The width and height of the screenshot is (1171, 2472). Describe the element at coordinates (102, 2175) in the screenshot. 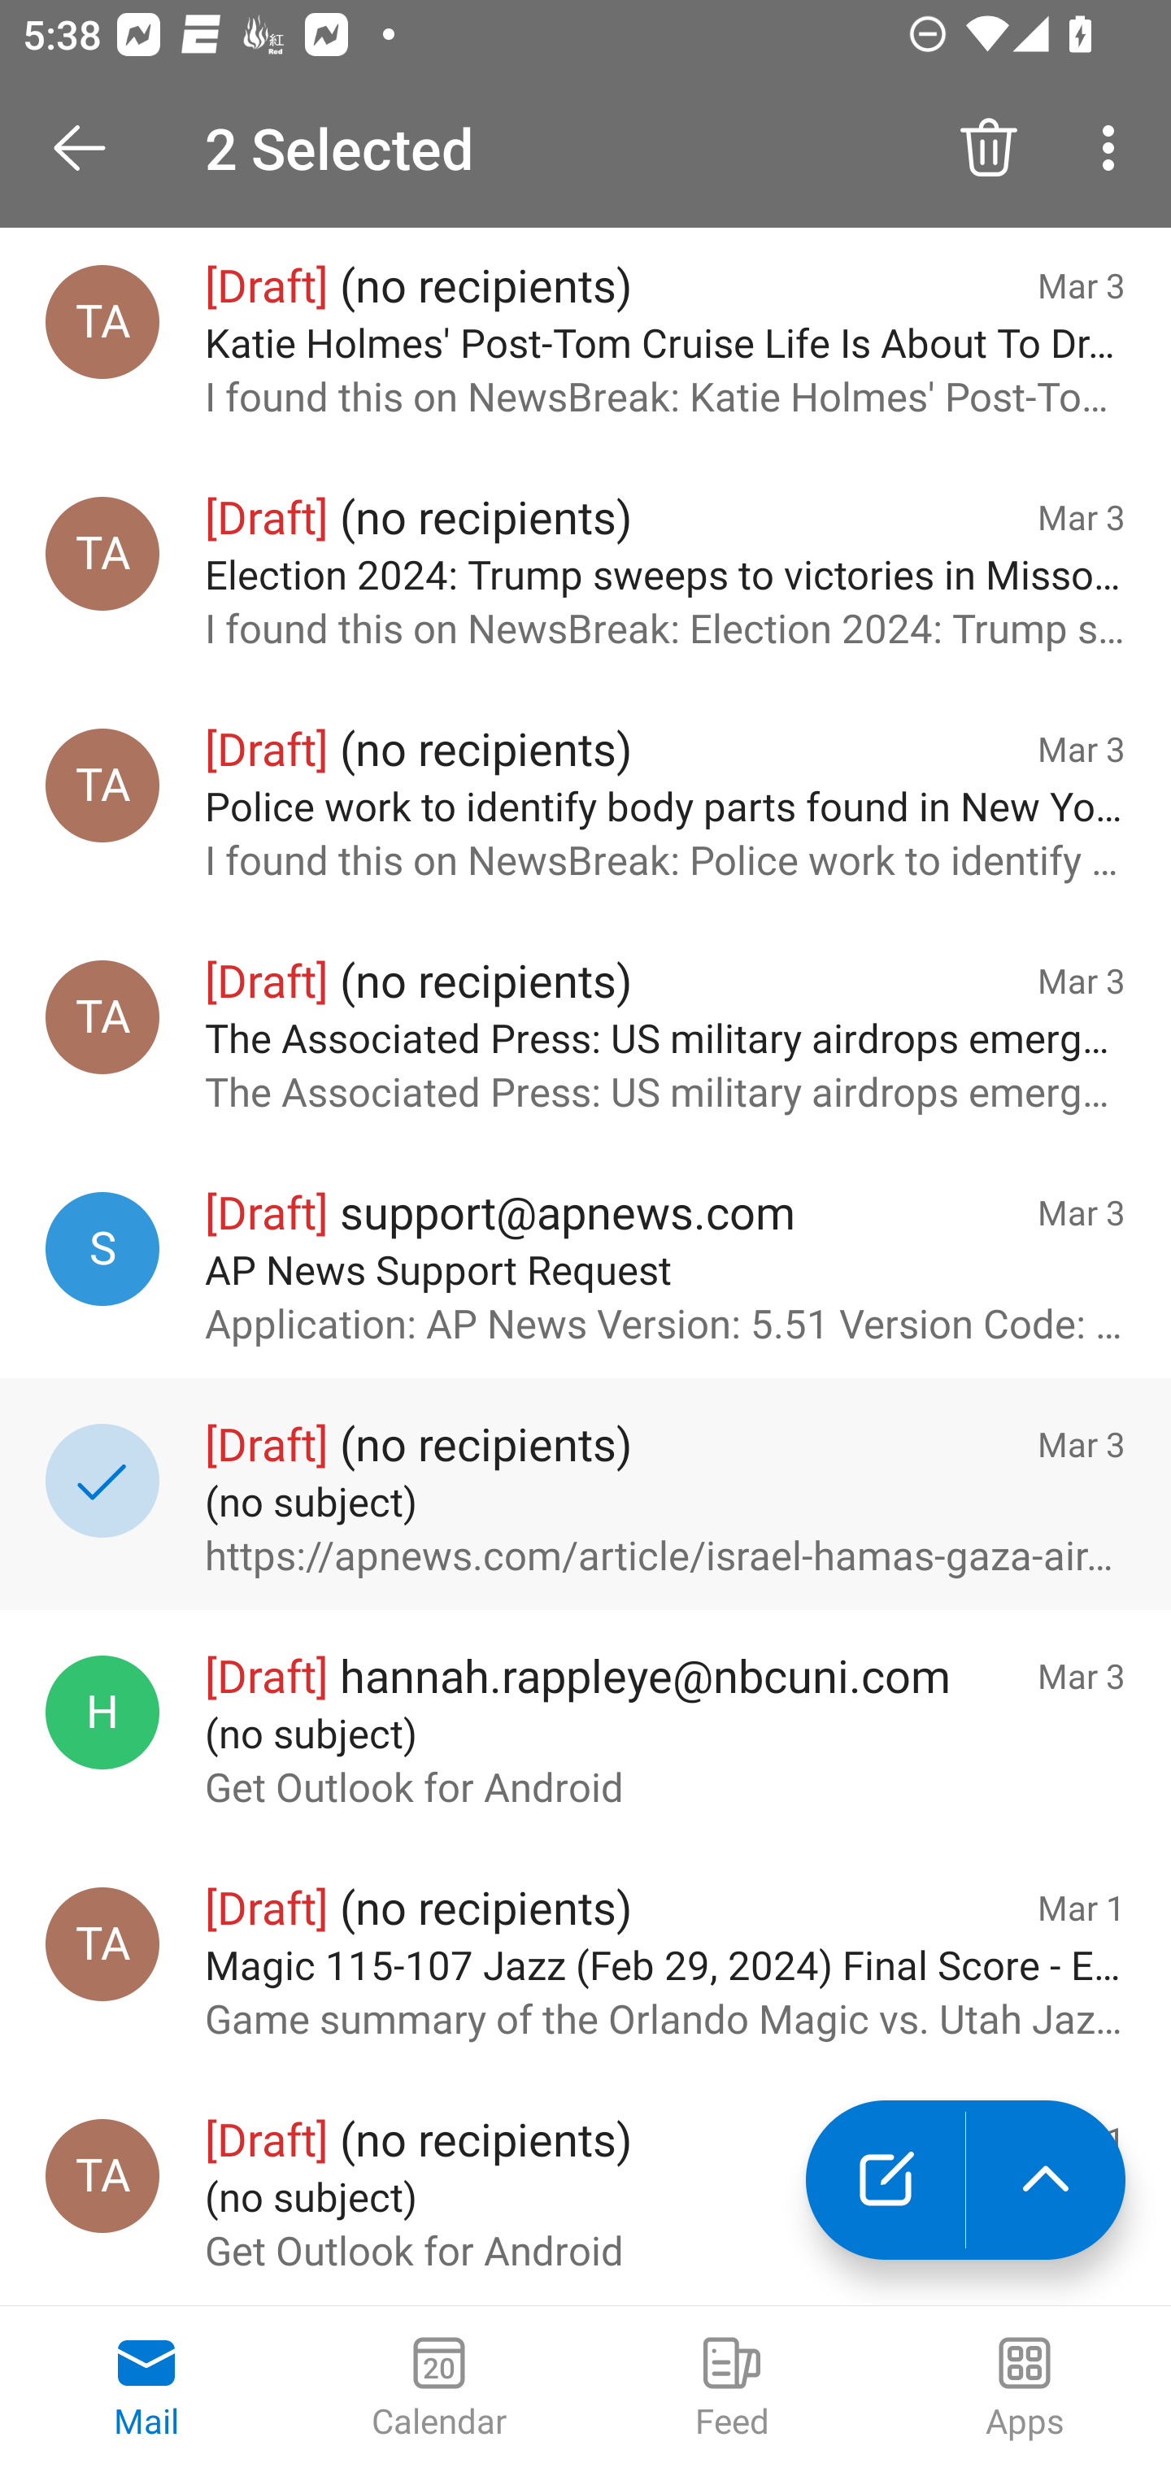

I see `Test Appium, testappium002@outlook.com` at that location.